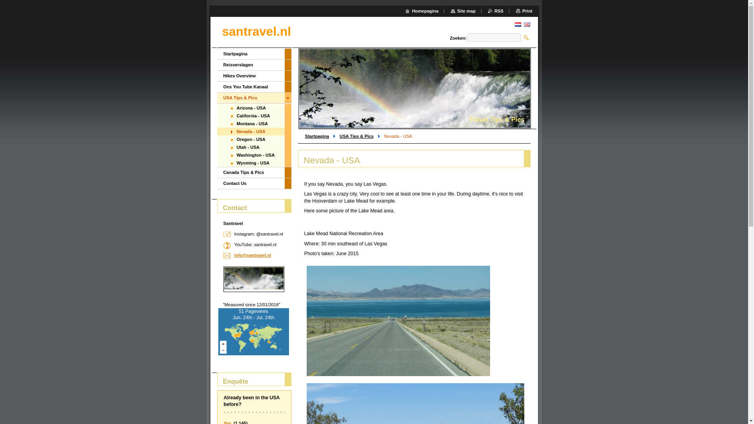 Image resolution: width=754 pixels, height=424 pixels. Describe the element at coordinates (257, 31) in the screenshot. I see `Ga naar homepagina` at that location.